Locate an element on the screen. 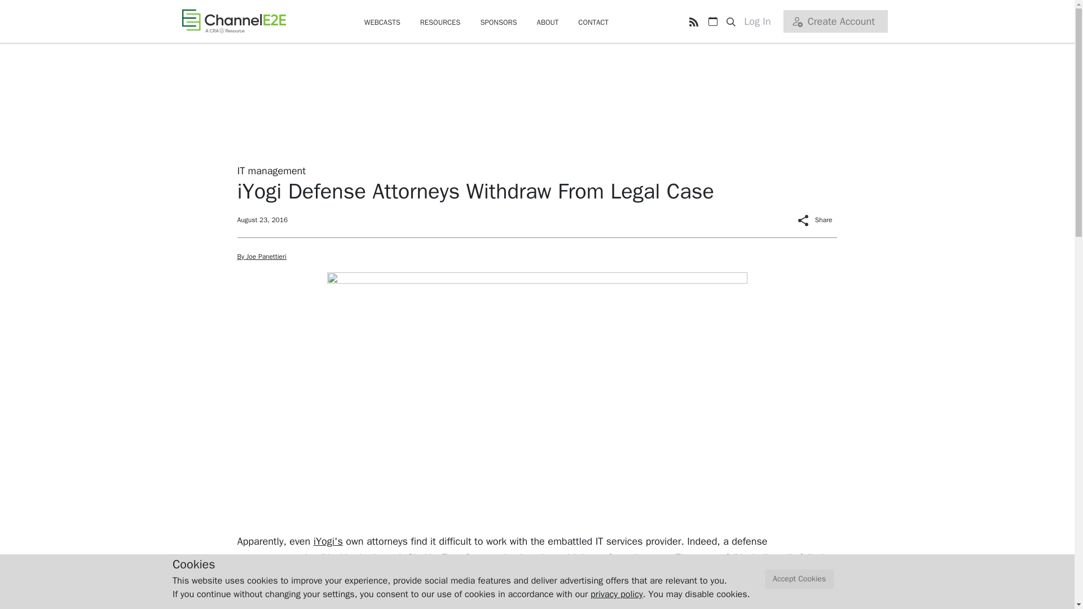 The width and height of the screenshot is (1083, 609). SPONSORS is located at coordinates (498, 23).